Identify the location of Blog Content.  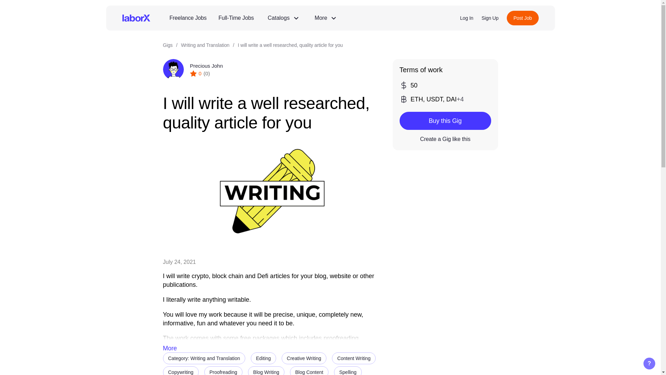
(309, 371).